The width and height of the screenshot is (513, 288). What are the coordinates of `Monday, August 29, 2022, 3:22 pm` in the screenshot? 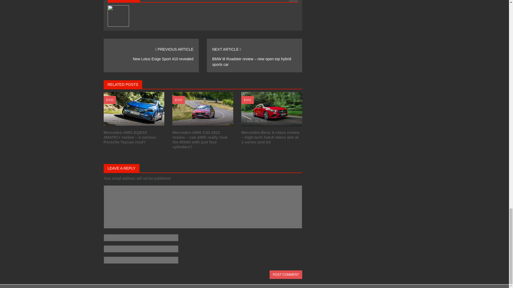 It's located at (256, 121).